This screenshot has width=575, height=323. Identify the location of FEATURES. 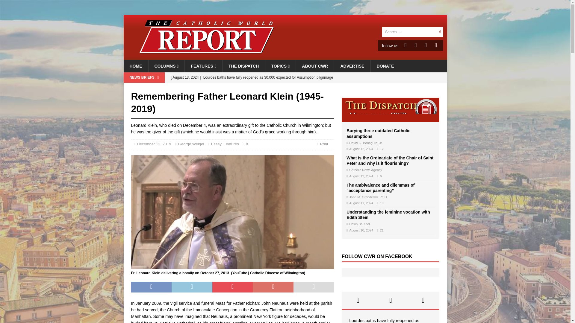
(203, 66).